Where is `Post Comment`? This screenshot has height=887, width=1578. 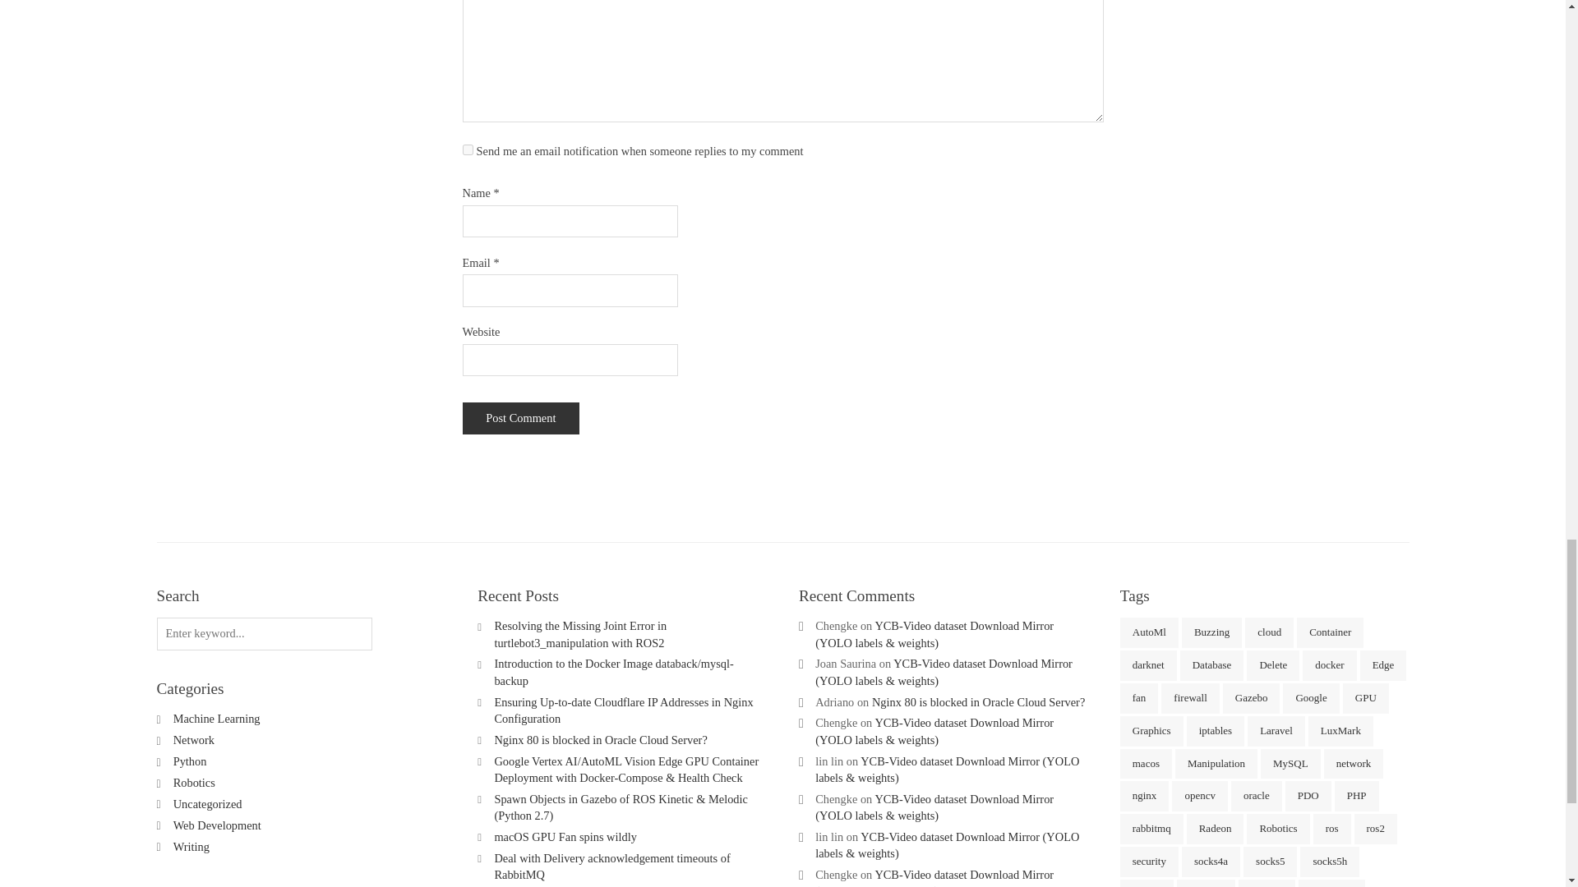
Post Comment is located at coordinates (520, 419).